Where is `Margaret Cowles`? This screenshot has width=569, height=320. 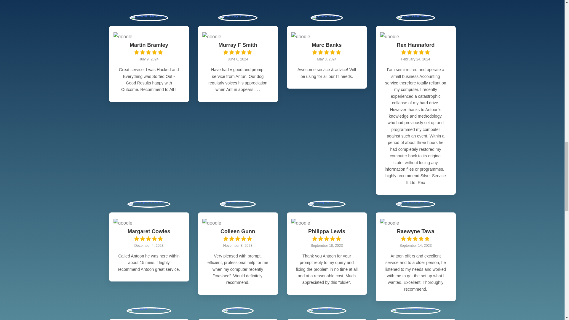 Margaret Cowles is located at coordinates (149, 232).